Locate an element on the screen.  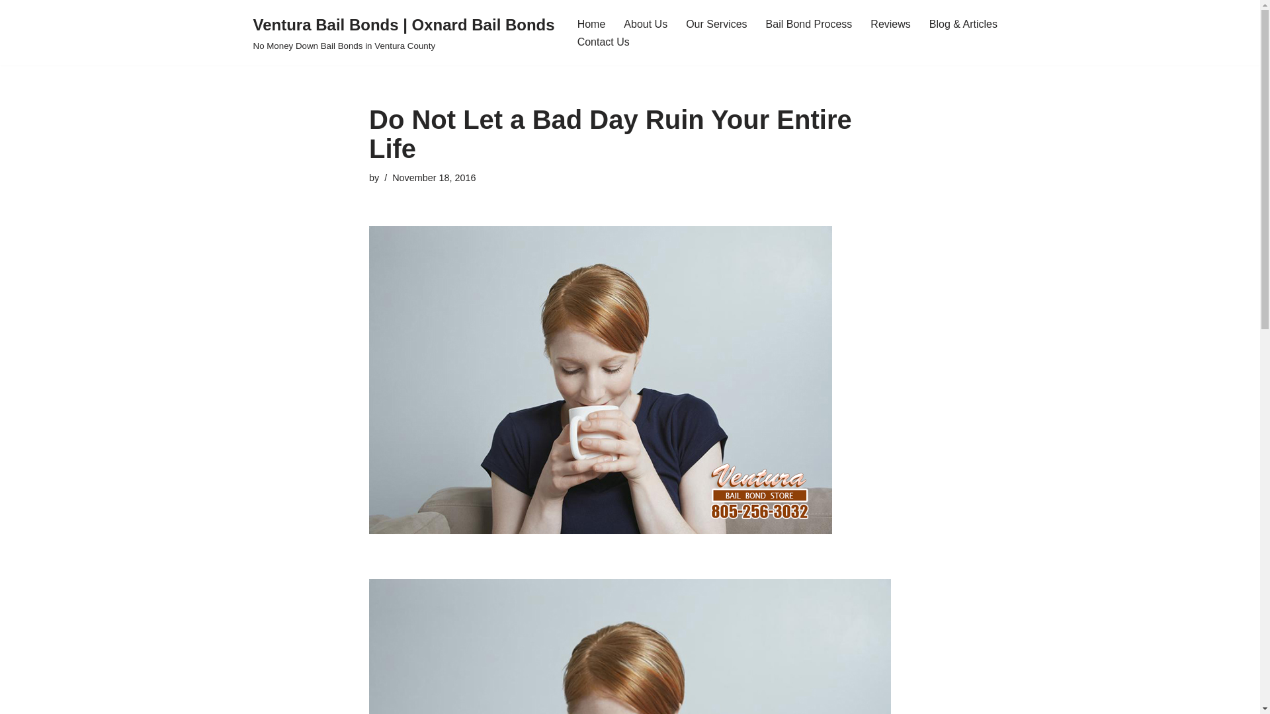
Contact Us is located at coordinates (603, 41).